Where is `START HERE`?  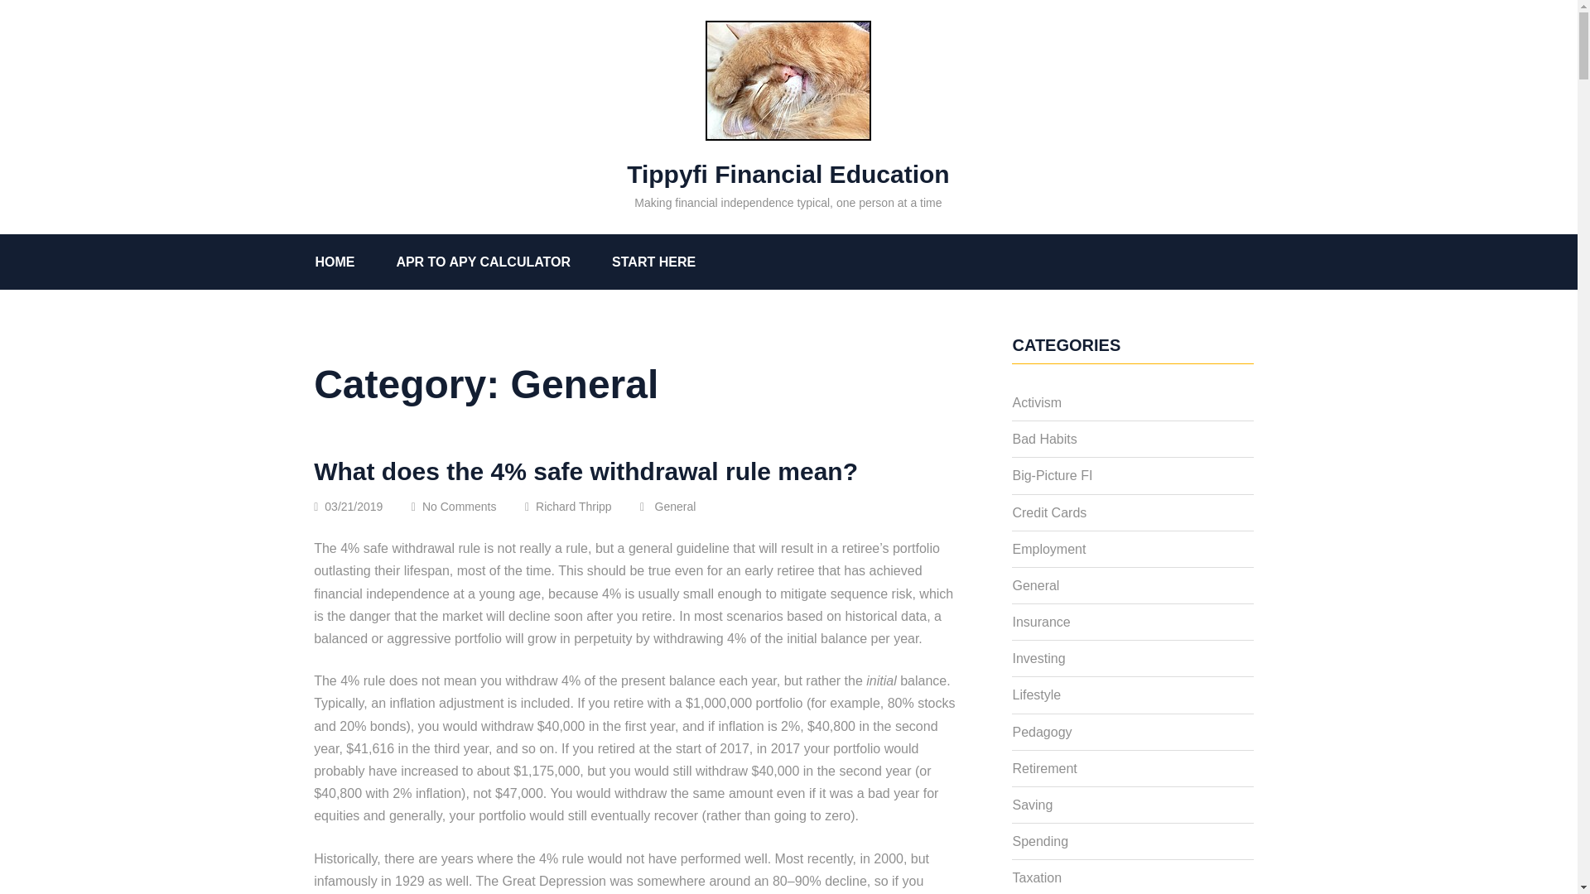 START HERE is located at coordinates (674, 262).